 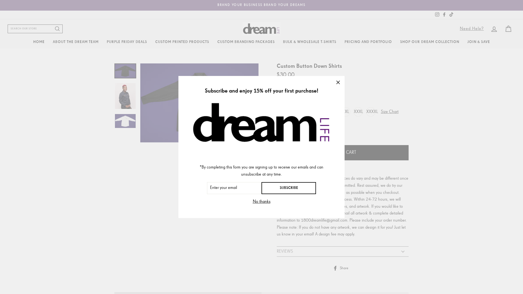 What do you see at coordinates (444, 15) in the screenshot?
I see `Facebook` at bounding box center [444, 15].